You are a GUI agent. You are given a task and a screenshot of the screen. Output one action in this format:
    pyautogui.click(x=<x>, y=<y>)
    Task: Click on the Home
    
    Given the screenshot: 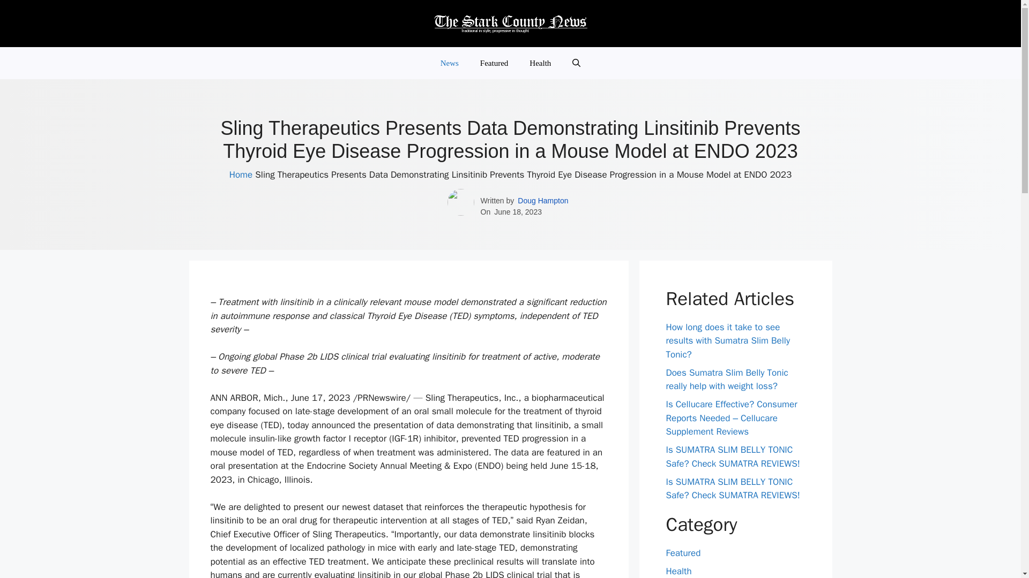 What is the action you would take?
    pyautogui.click(x=241, y=174)
    